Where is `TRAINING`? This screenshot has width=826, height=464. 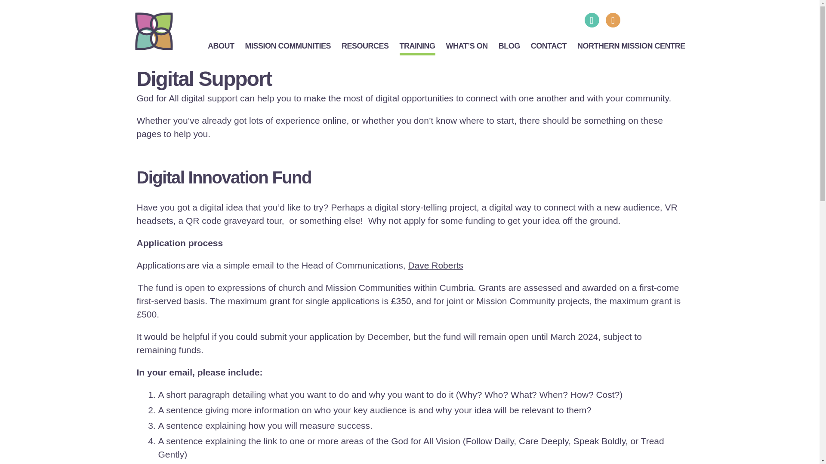
TRAINING is located at coordinates (417, 46).